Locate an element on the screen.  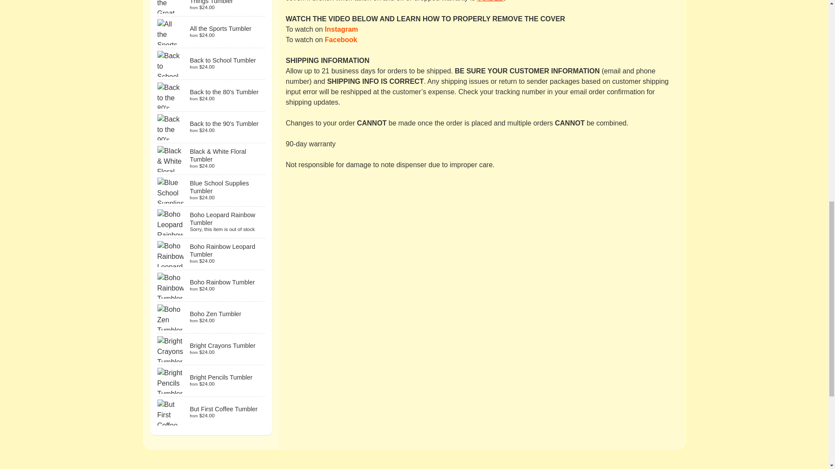
Boho Rainbow Leopard Tumbler is located at coordinates (211, 254).